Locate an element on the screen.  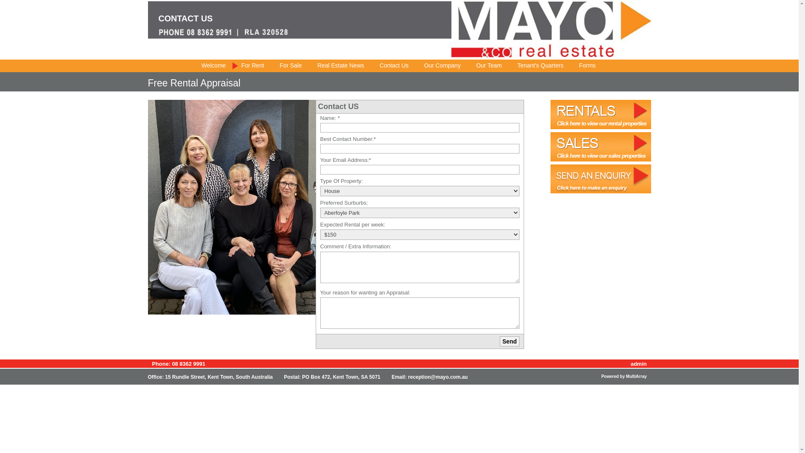
Welcome is located at coordinates (209, 66).